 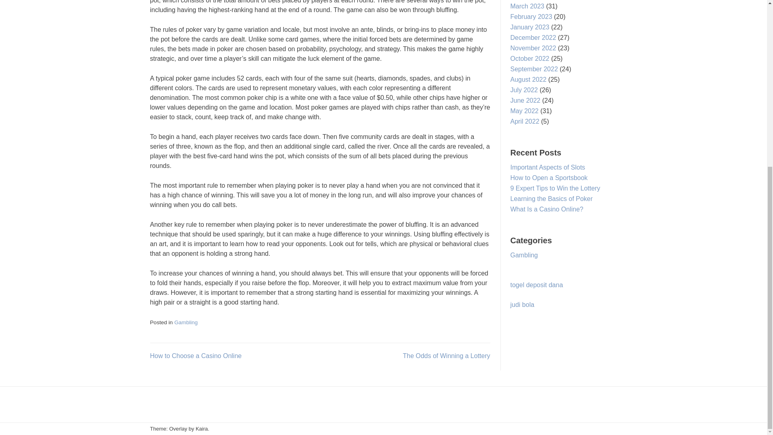 What do you see at coordinates (525, 121) in the screenshot?
I see `April 2022` at bounding box center [525, 121].